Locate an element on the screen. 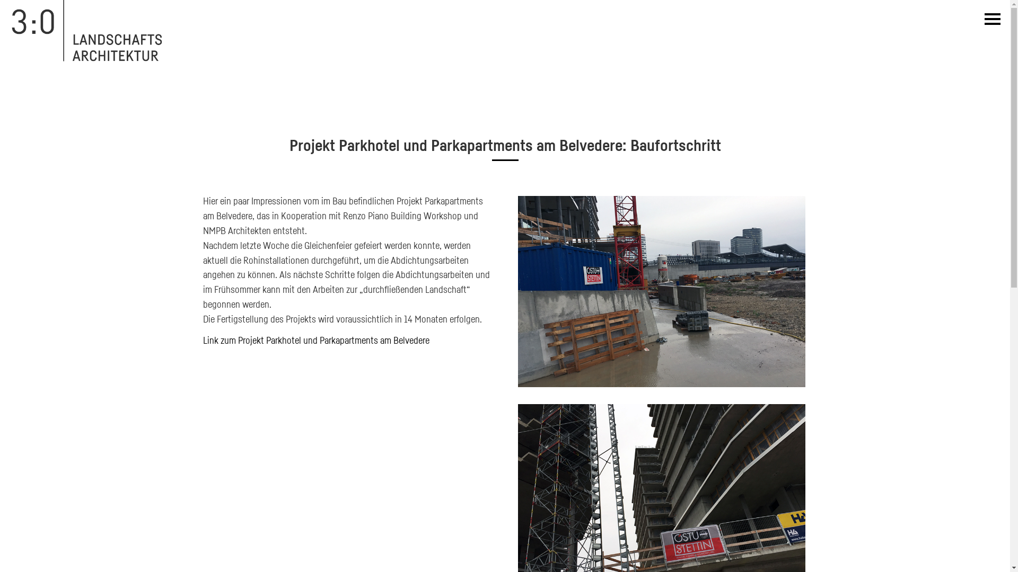 The width and height of the screenshot is (1018, 572). Link zum Projekt Parkhotel und Parkapartments am Belvedere is located at coordinates (316, 340).